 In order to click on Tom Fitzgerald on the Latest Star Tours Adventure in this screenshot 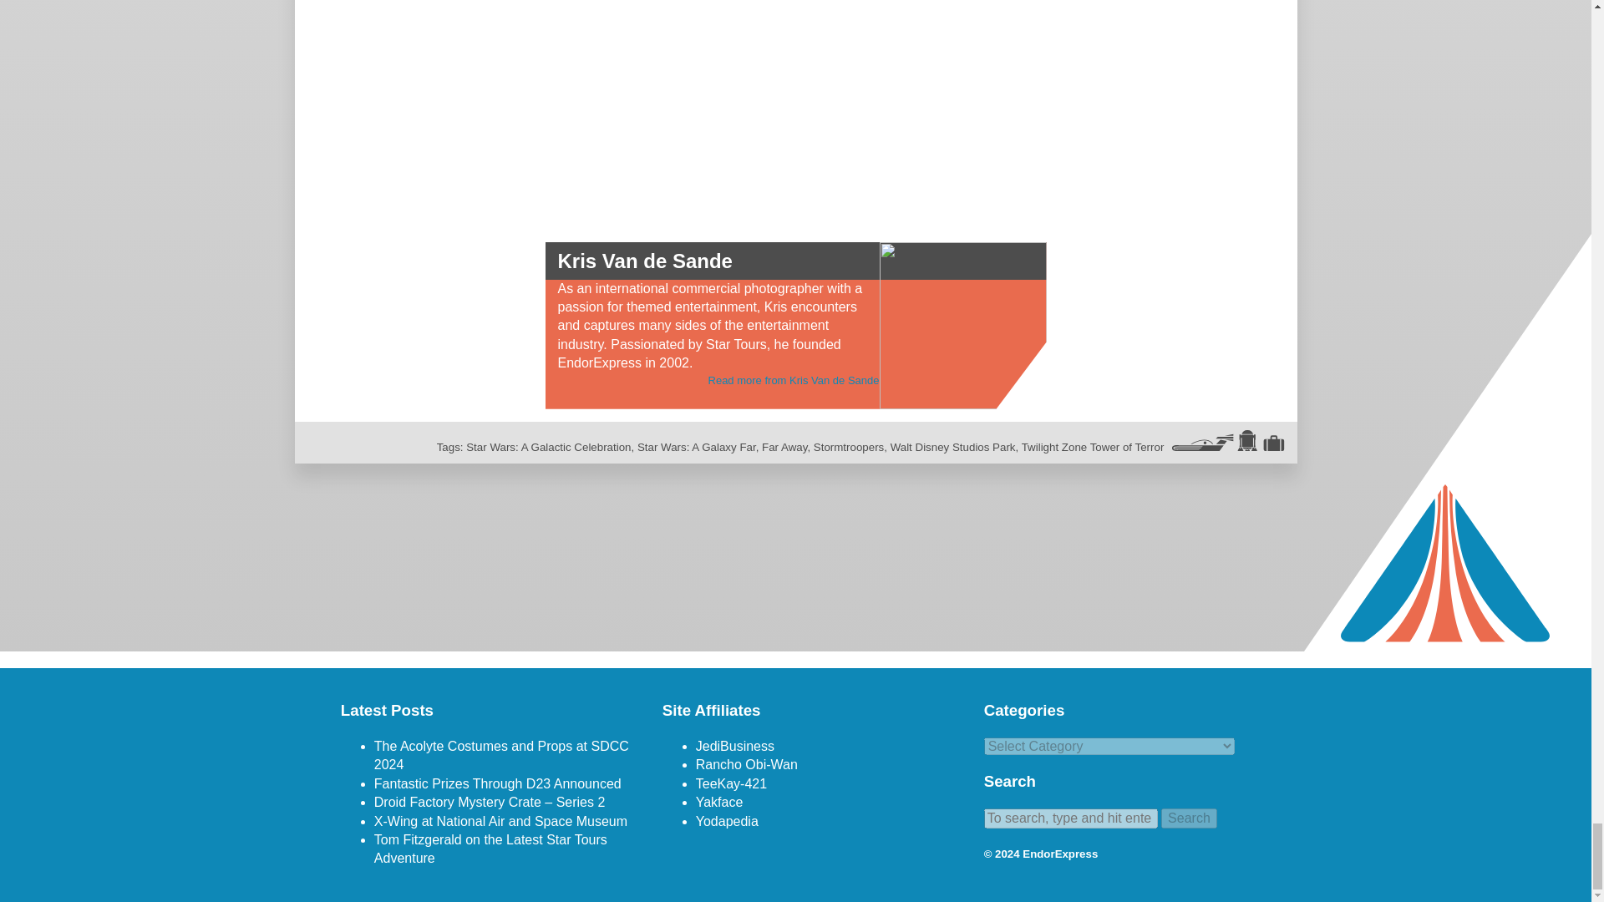, I will do `click(490, 849)`.